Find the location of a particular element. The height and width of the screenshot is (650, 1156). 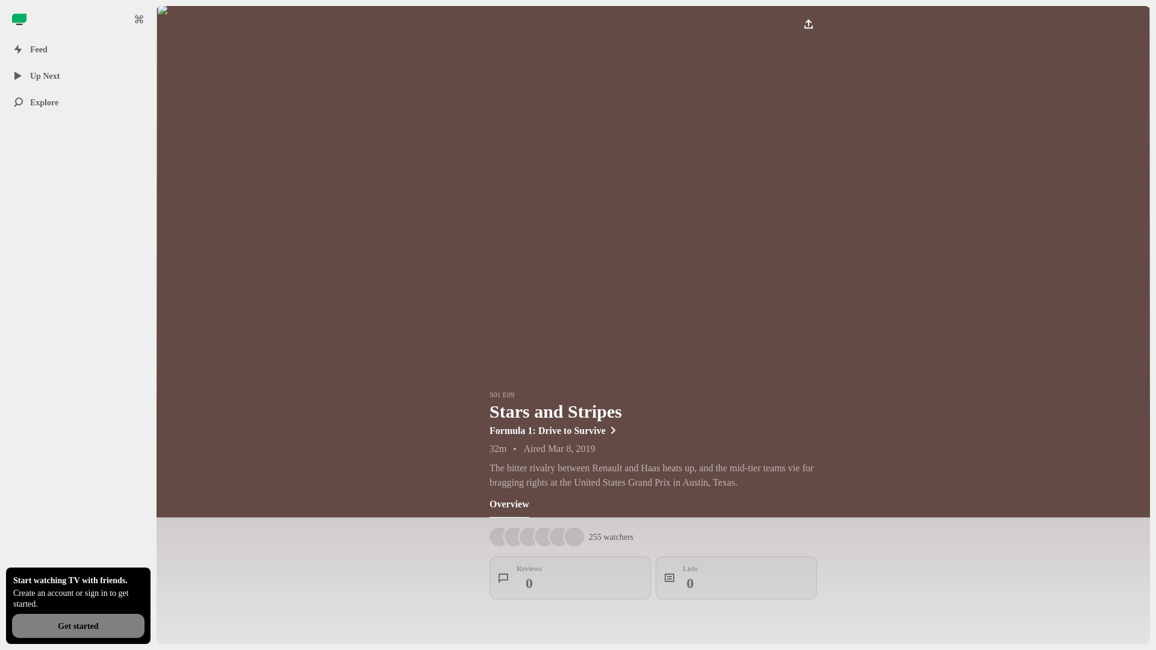

255 watchers is located at coordinates (78, 102).